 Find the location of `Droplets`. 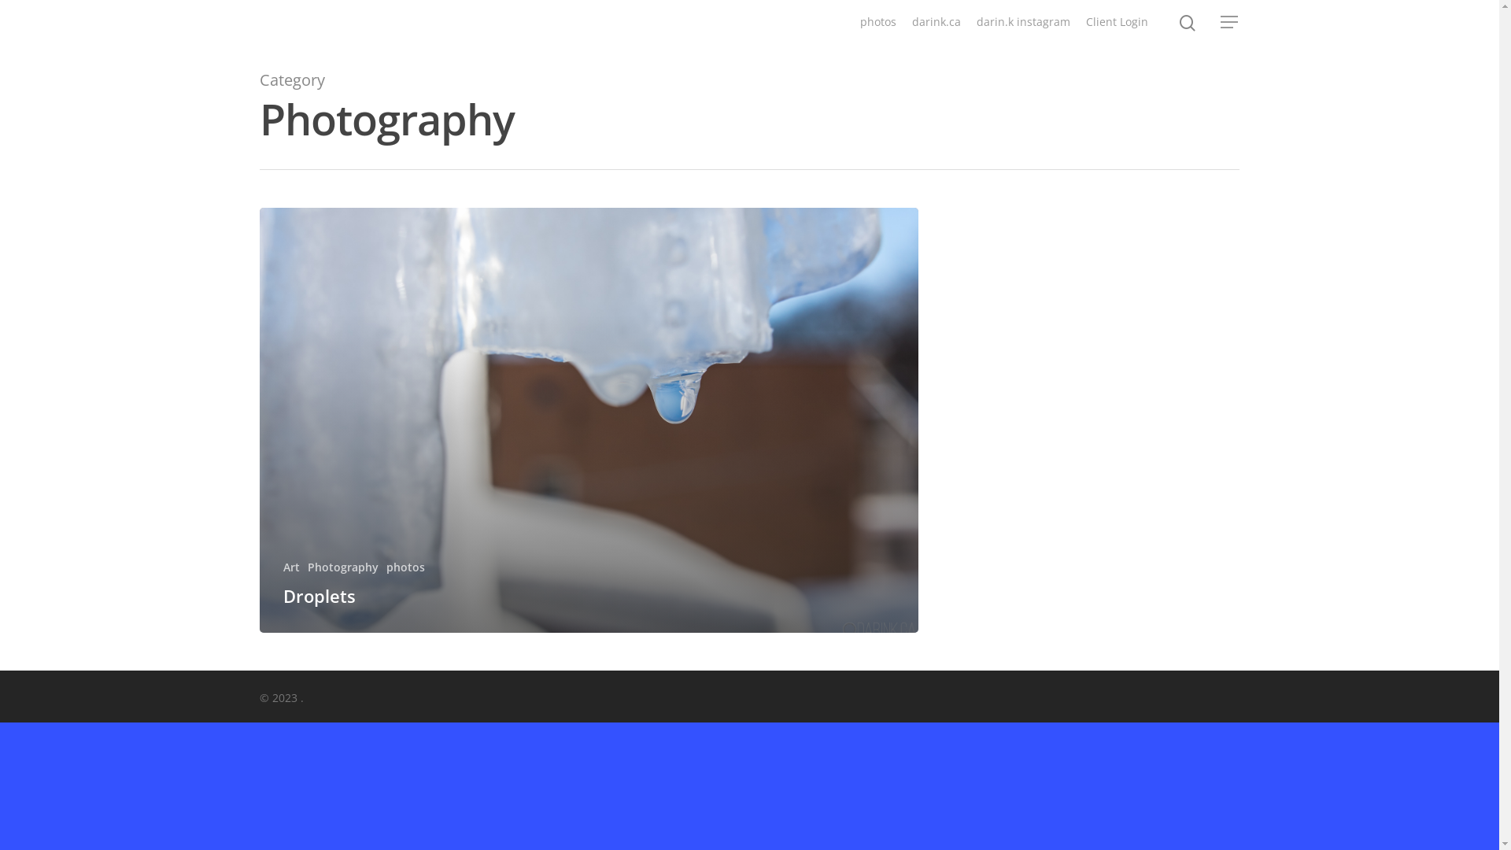

Droplets is located at coordinates (320, 596).